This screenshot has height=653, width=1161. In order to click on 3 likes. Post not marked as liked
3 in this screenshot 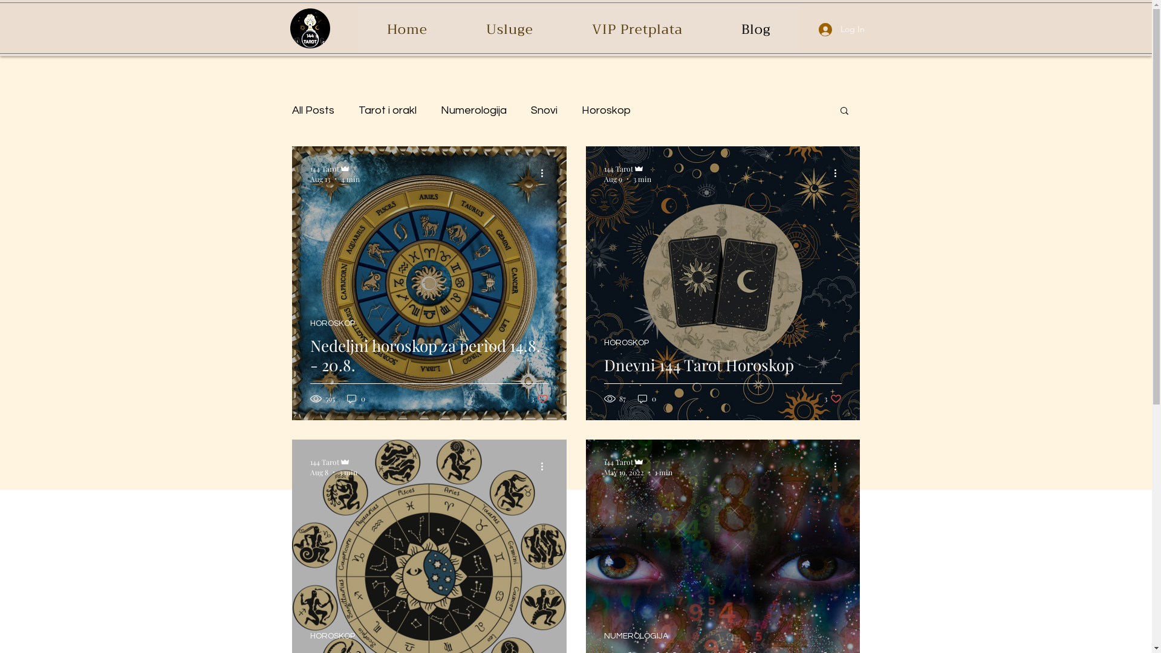, I will do `click(832, 399)`.